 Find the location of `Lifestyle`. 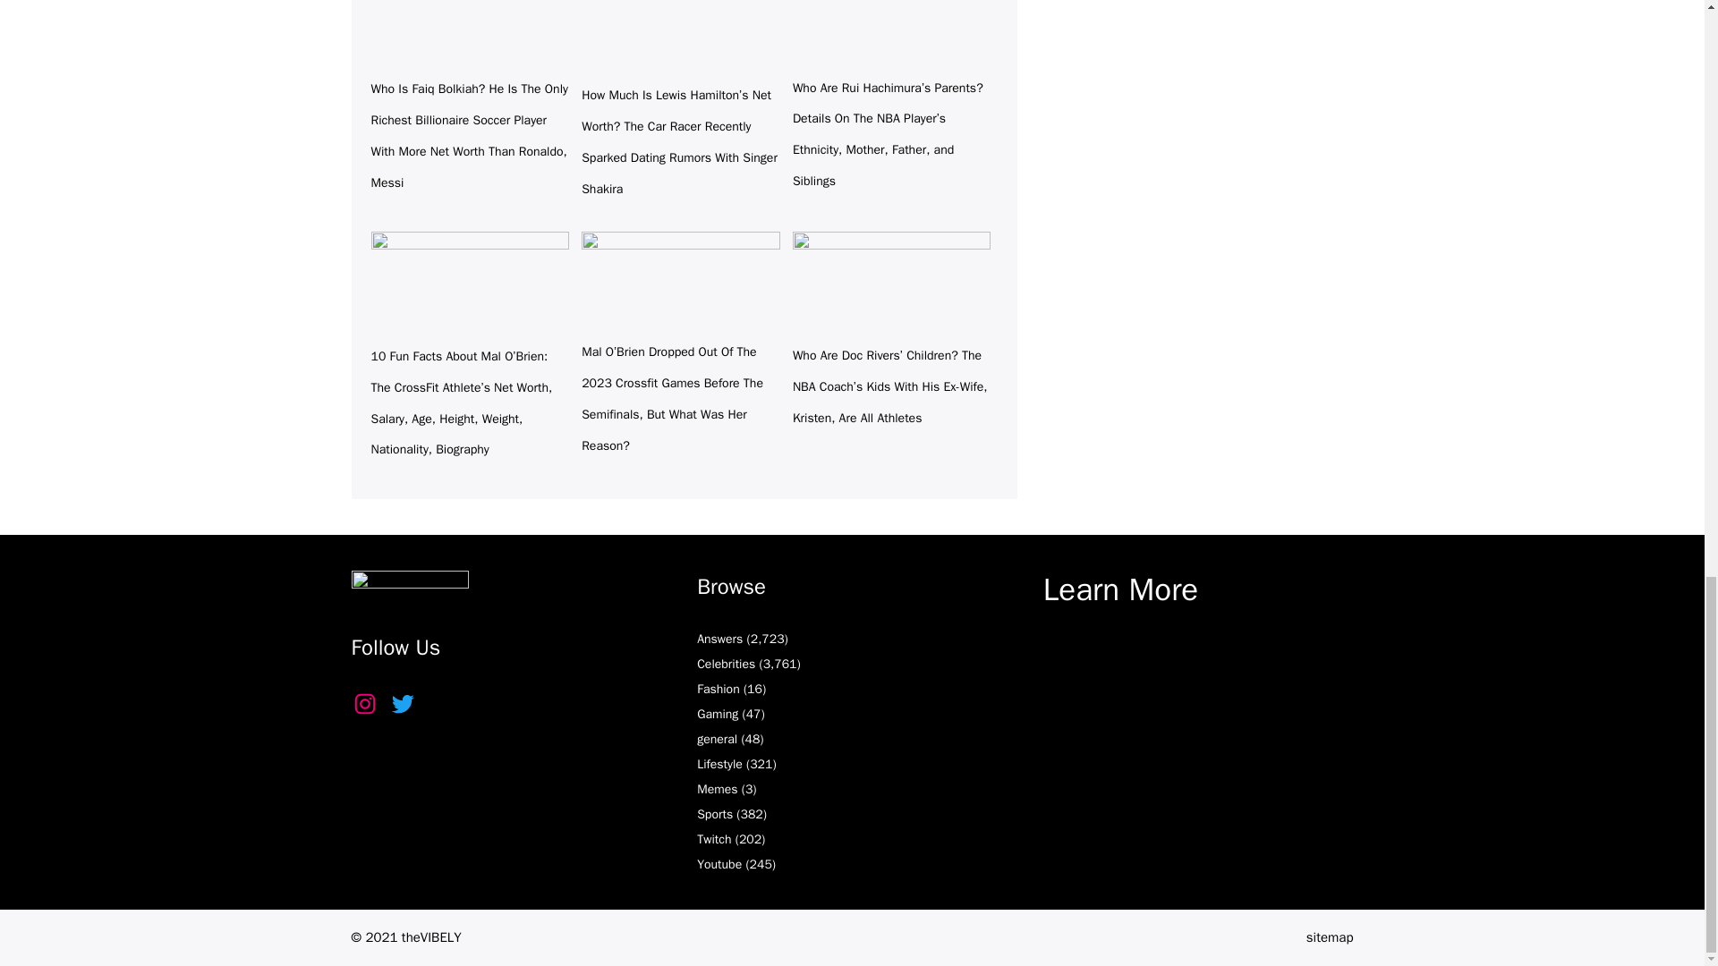

Lifestyle is located at coordinates (719, 764).